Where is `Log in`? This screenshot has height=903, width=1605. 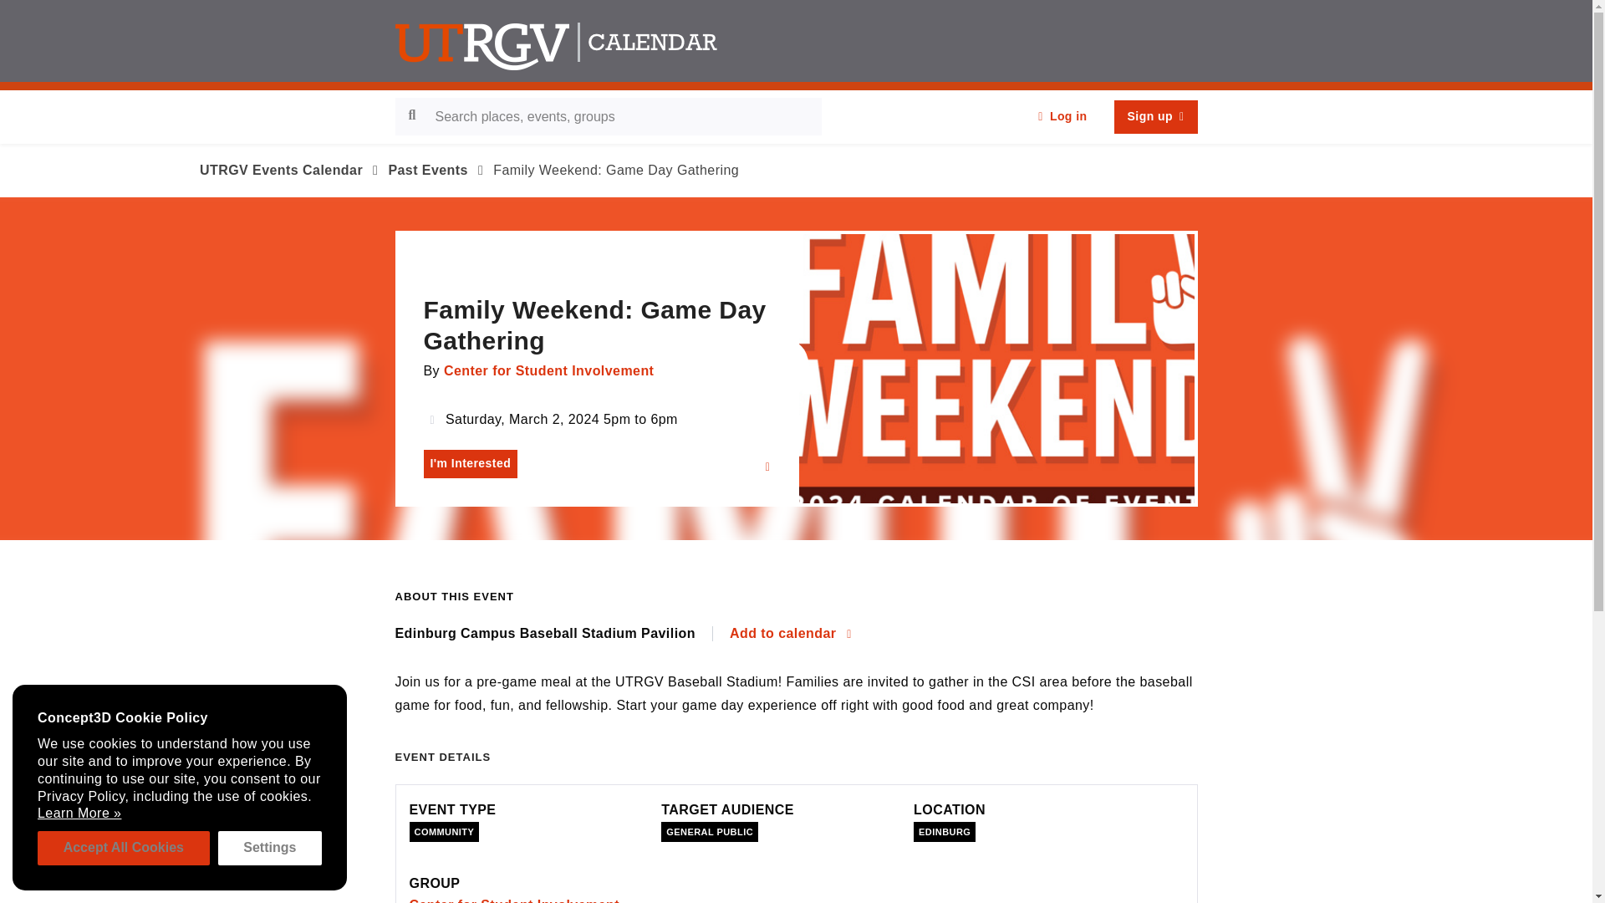 Log in is located at coordinates (1062, 116).